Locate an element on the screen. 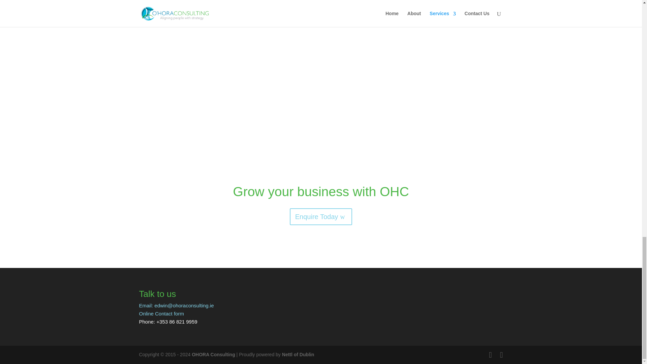 The image size is (647, 364). Enquire Today is located at coordinates (321, 216).